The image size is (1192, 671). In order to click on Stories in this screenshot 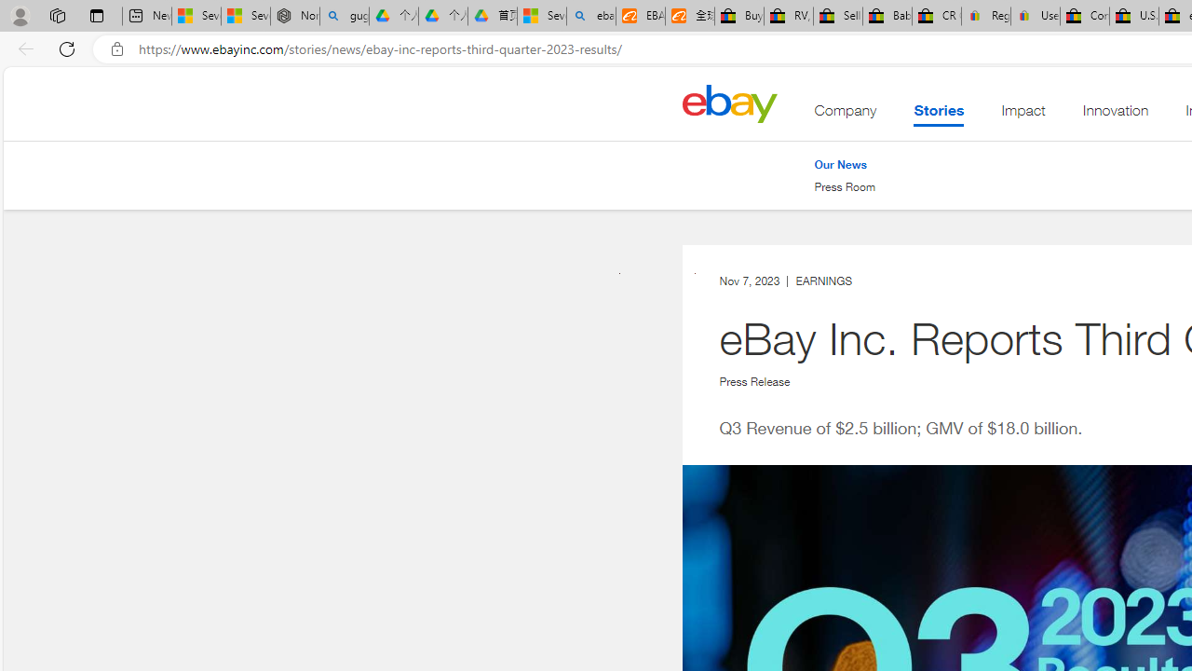, I will do `click(939, 115)`.